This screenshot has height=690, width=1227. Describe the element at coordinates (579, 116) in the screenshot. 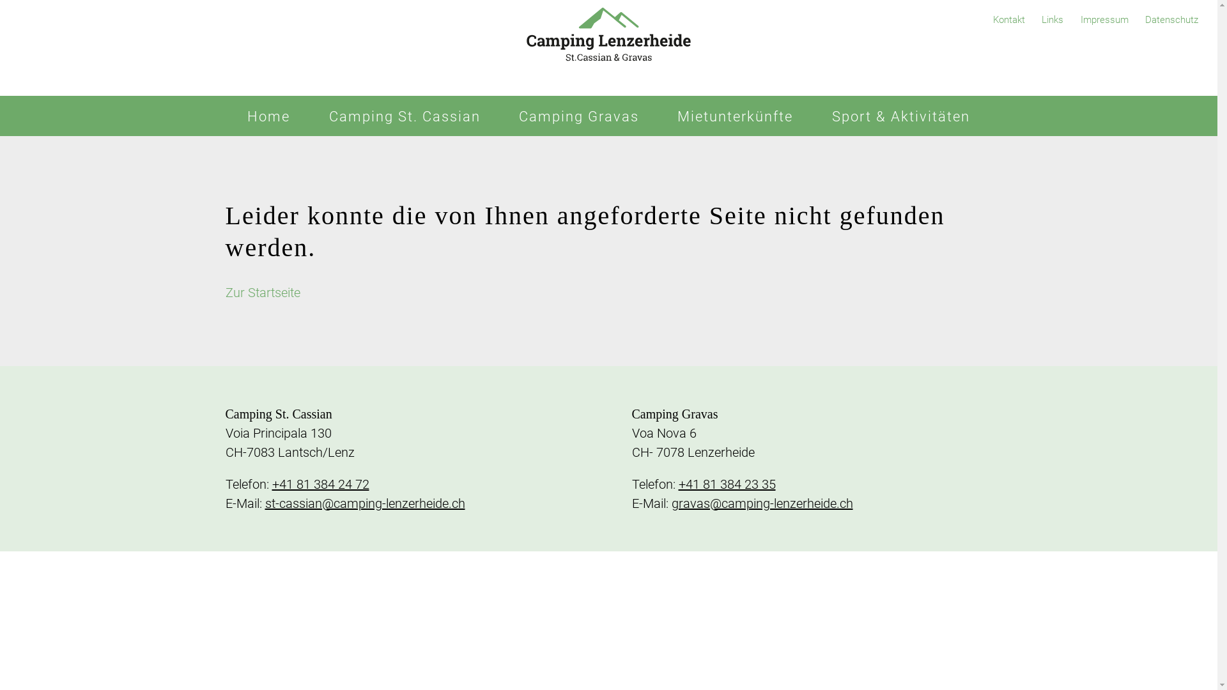

I see `Camping Gravas` at that location.